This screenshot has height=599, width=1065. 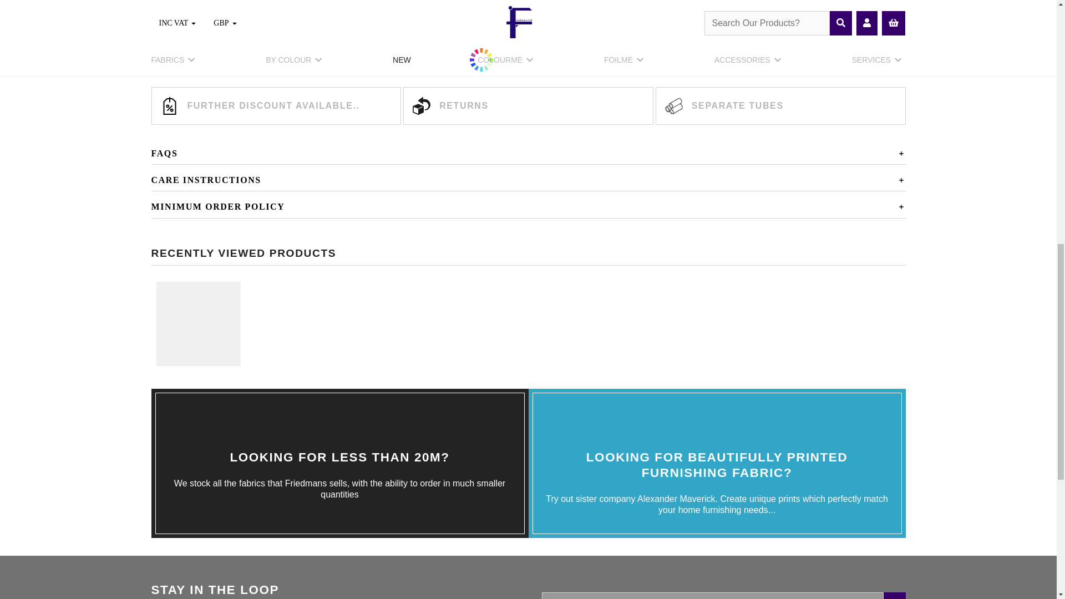 I want to click on Expand, so click(x=901, y=207).